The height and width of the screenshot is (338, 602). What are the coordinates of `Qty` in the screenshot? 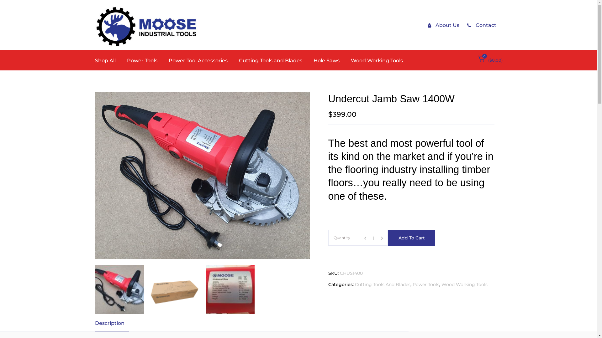 It's located at (374, 238).